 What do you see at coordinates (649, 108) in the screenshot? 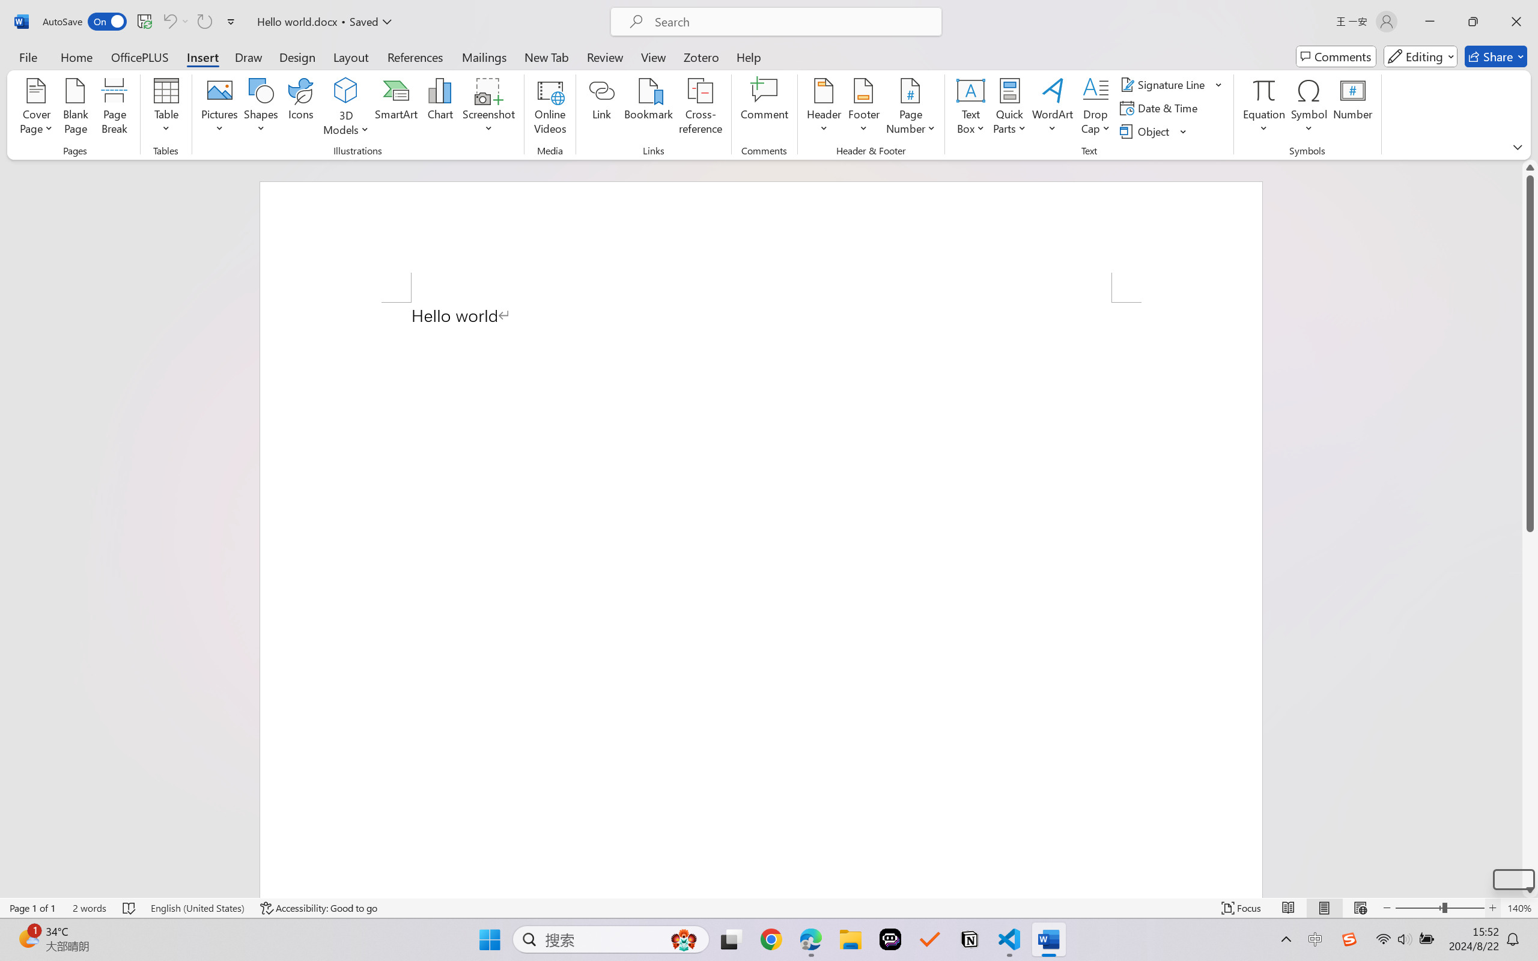
I see `Bookmark...` at bounding box center [649, 108].